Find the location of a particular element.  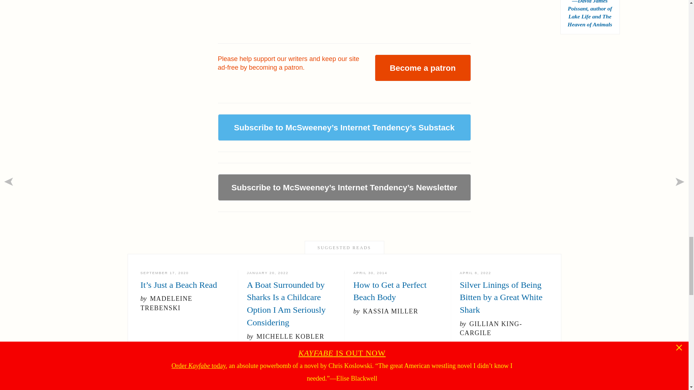

Become a patron is located at coordinates (422, 68).